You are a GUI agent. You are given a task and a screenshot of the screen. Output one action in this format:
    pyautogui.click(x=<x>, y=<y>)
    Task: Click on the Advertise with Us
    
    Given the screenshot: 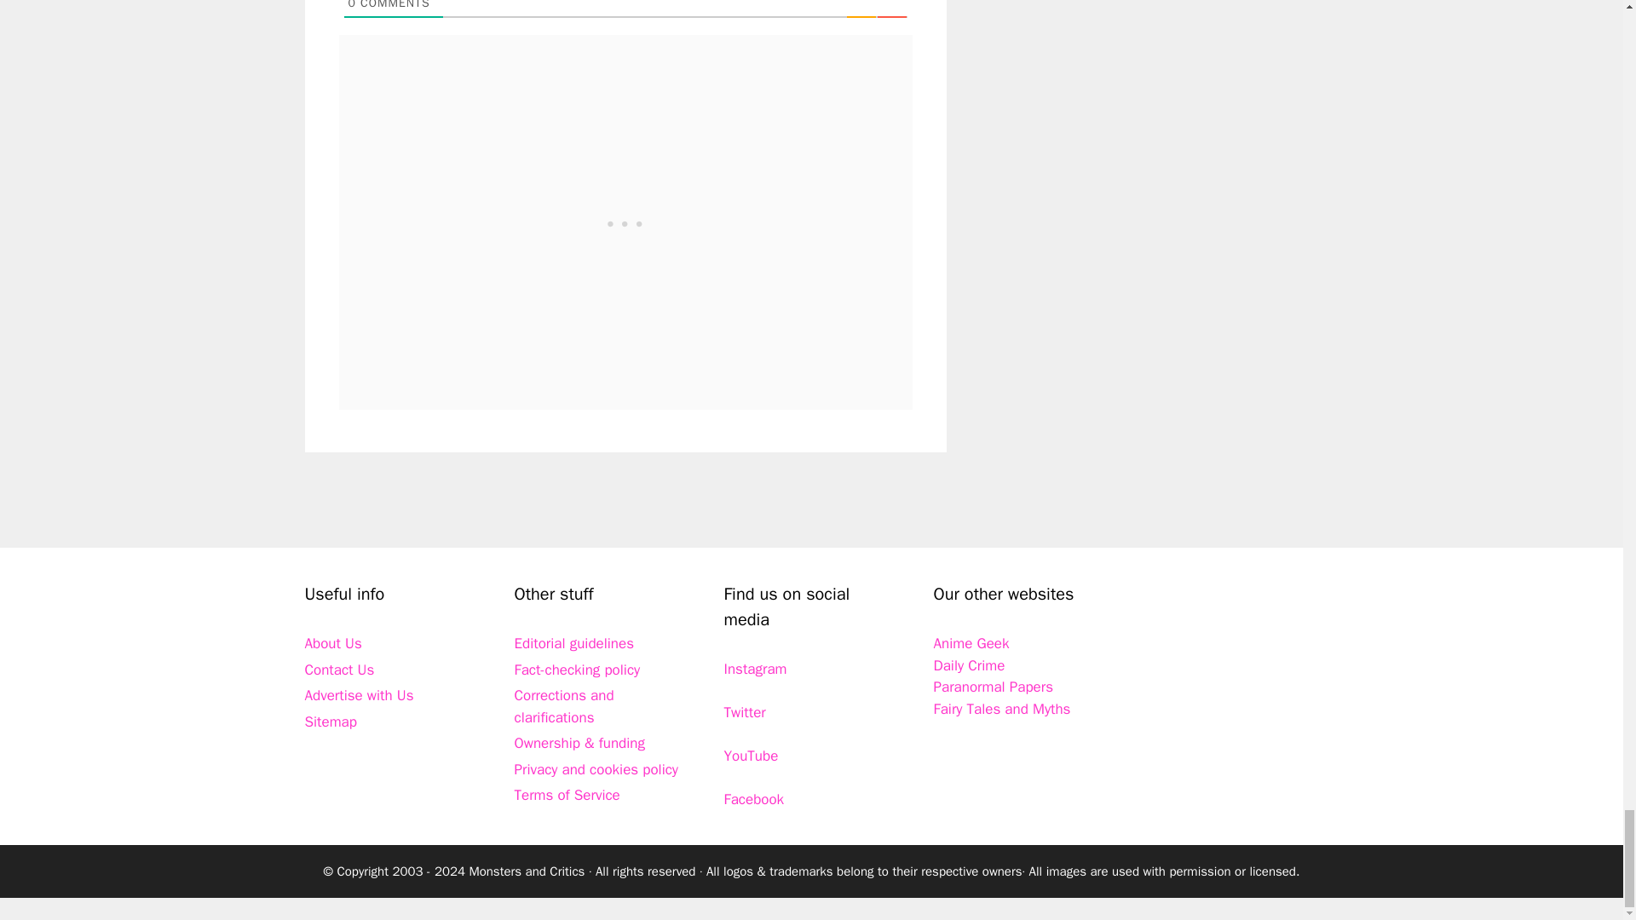 What is the action you would take?
    pyautogui.click(x=359, y=695)
    